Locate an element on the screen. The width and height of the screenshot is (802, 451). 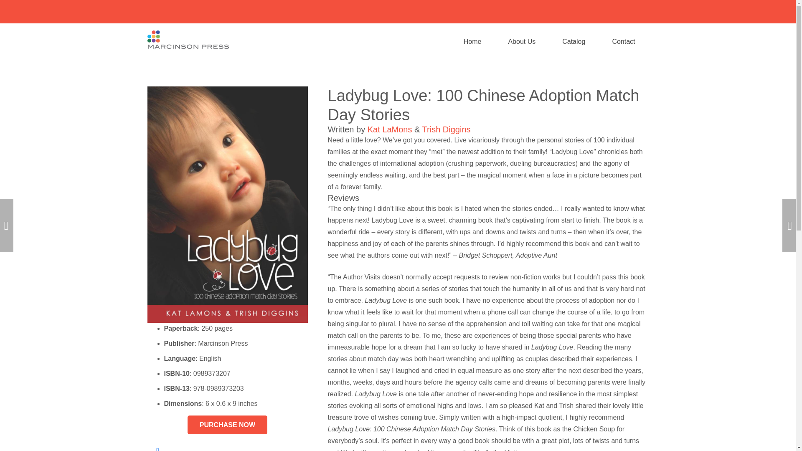
Email is located at coordinates (548, 332).